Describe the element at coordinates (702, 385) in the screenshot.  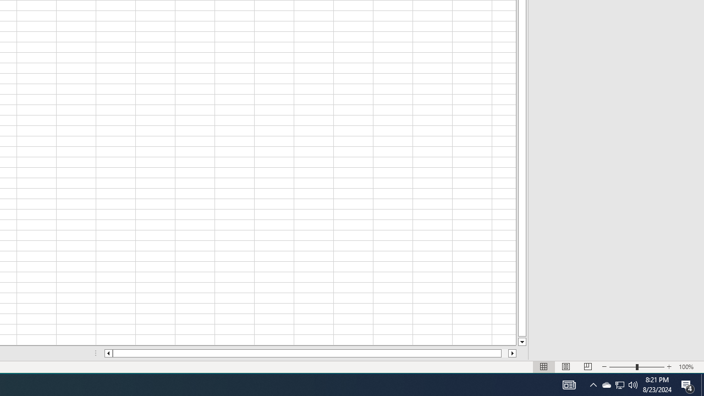
I see `Show desktop` at that location.